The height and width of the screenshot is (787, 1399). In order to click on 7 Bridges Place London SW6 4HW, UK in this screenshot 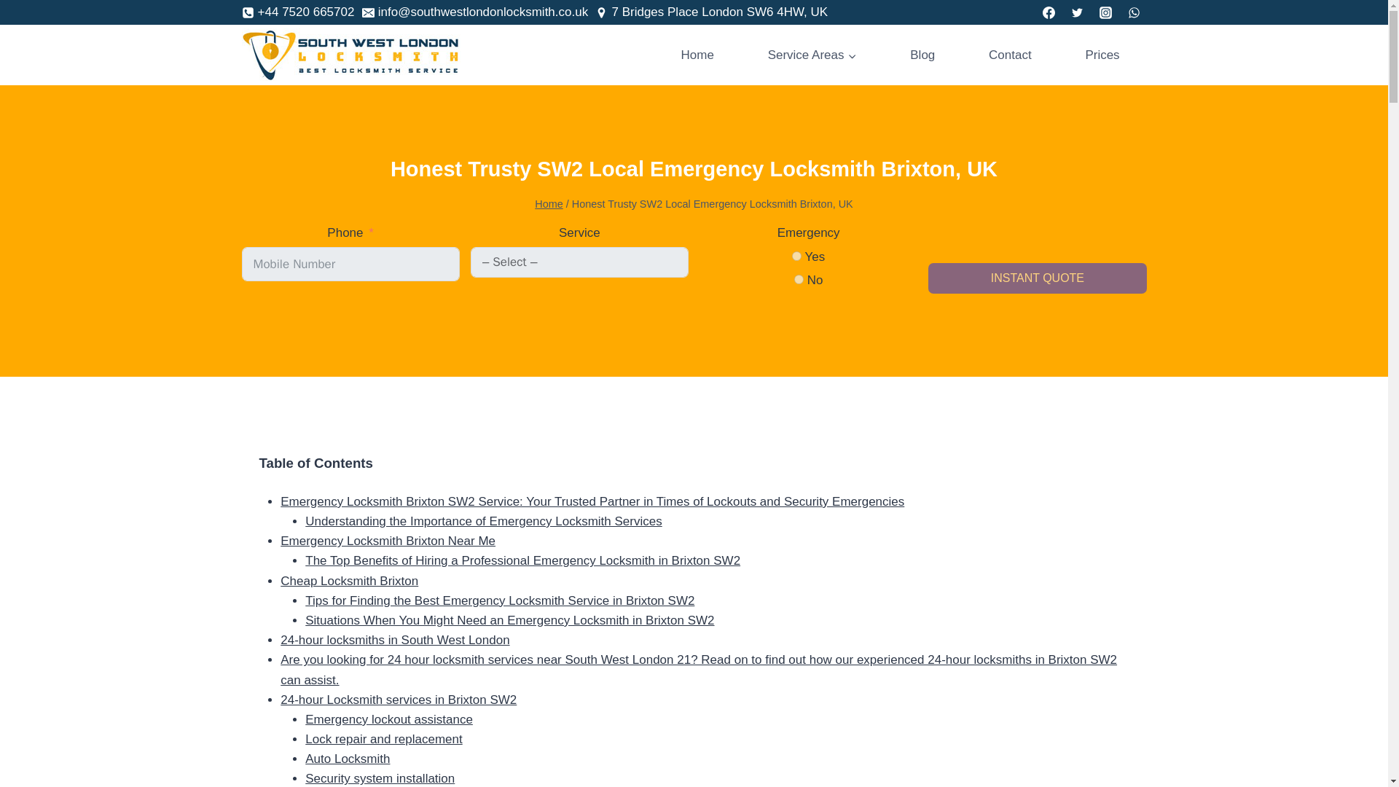, I will do `click(711, 12)`.